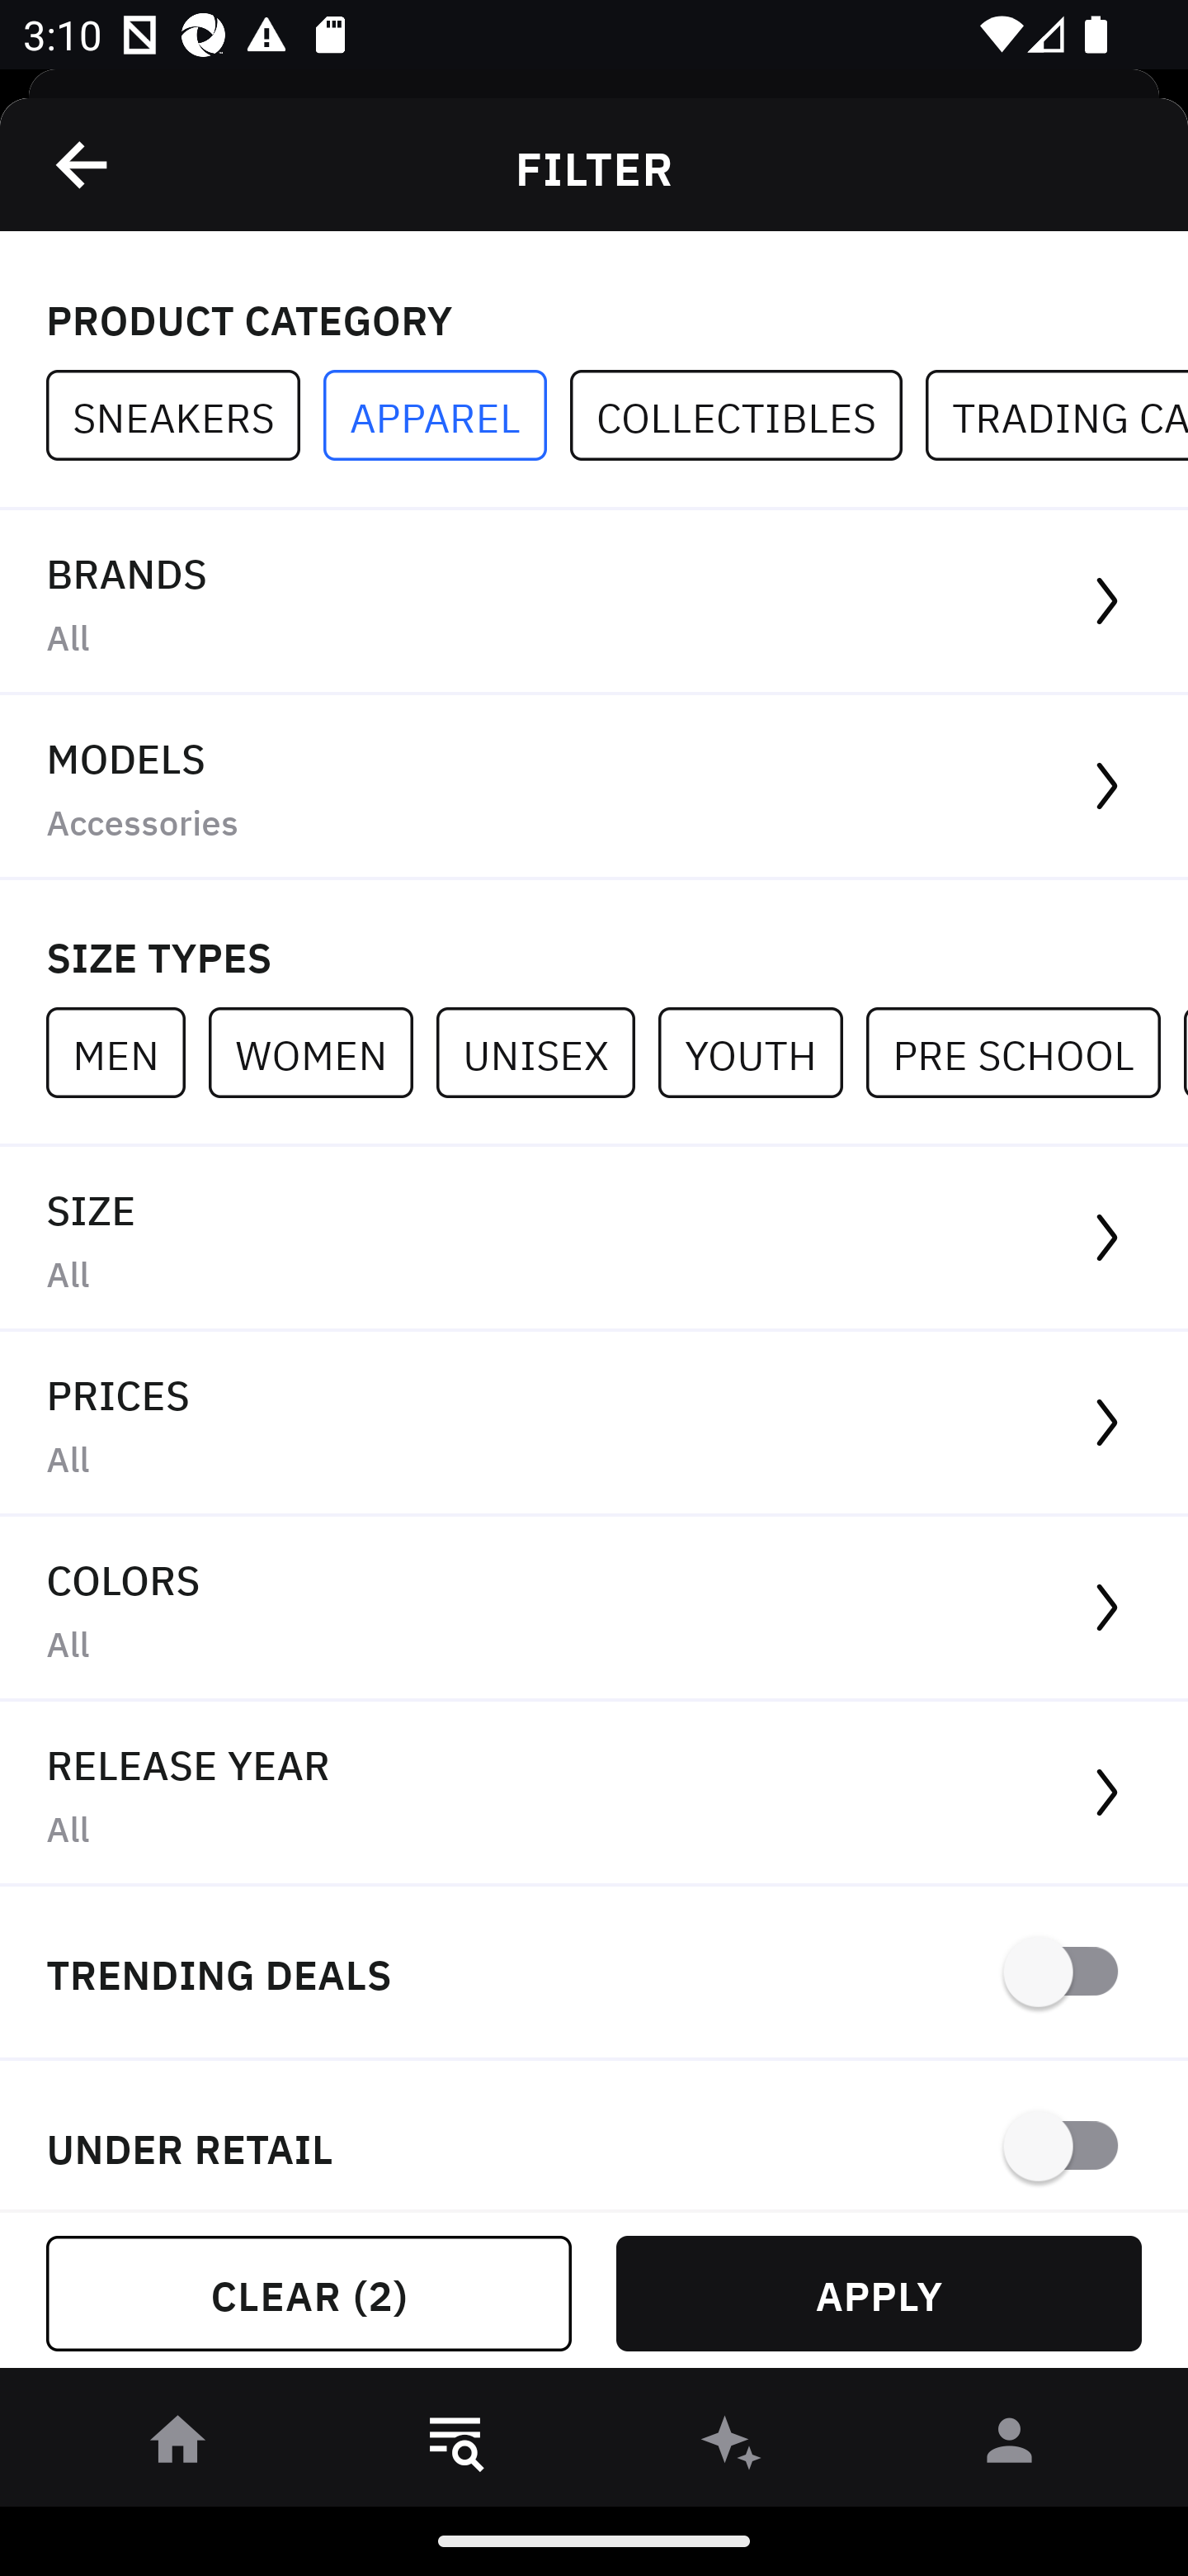 The width and height of the screenshot is (1188, 2576). Describe the element at coordinates (1056, 416) in the screenshot. I see `TRADING CARDS` at that location.